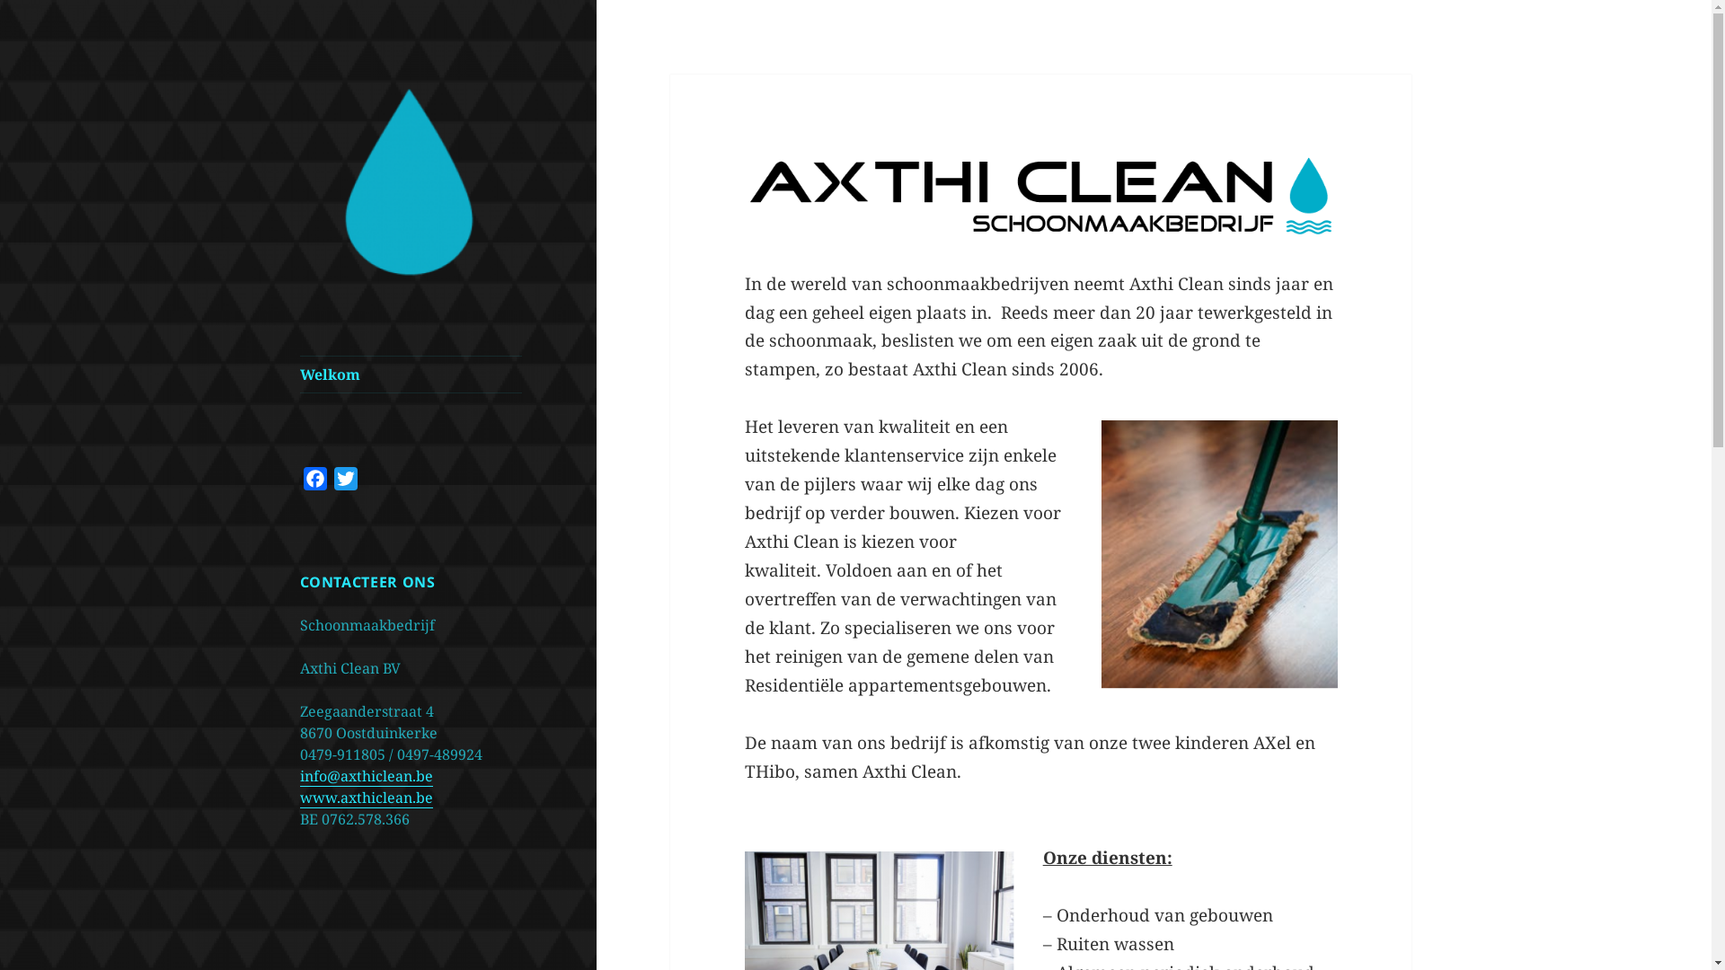  What do you see at coordinates (367, 798) in the screenshot?
I see `www.axthiclean.be` at bounding box center [367, 798].